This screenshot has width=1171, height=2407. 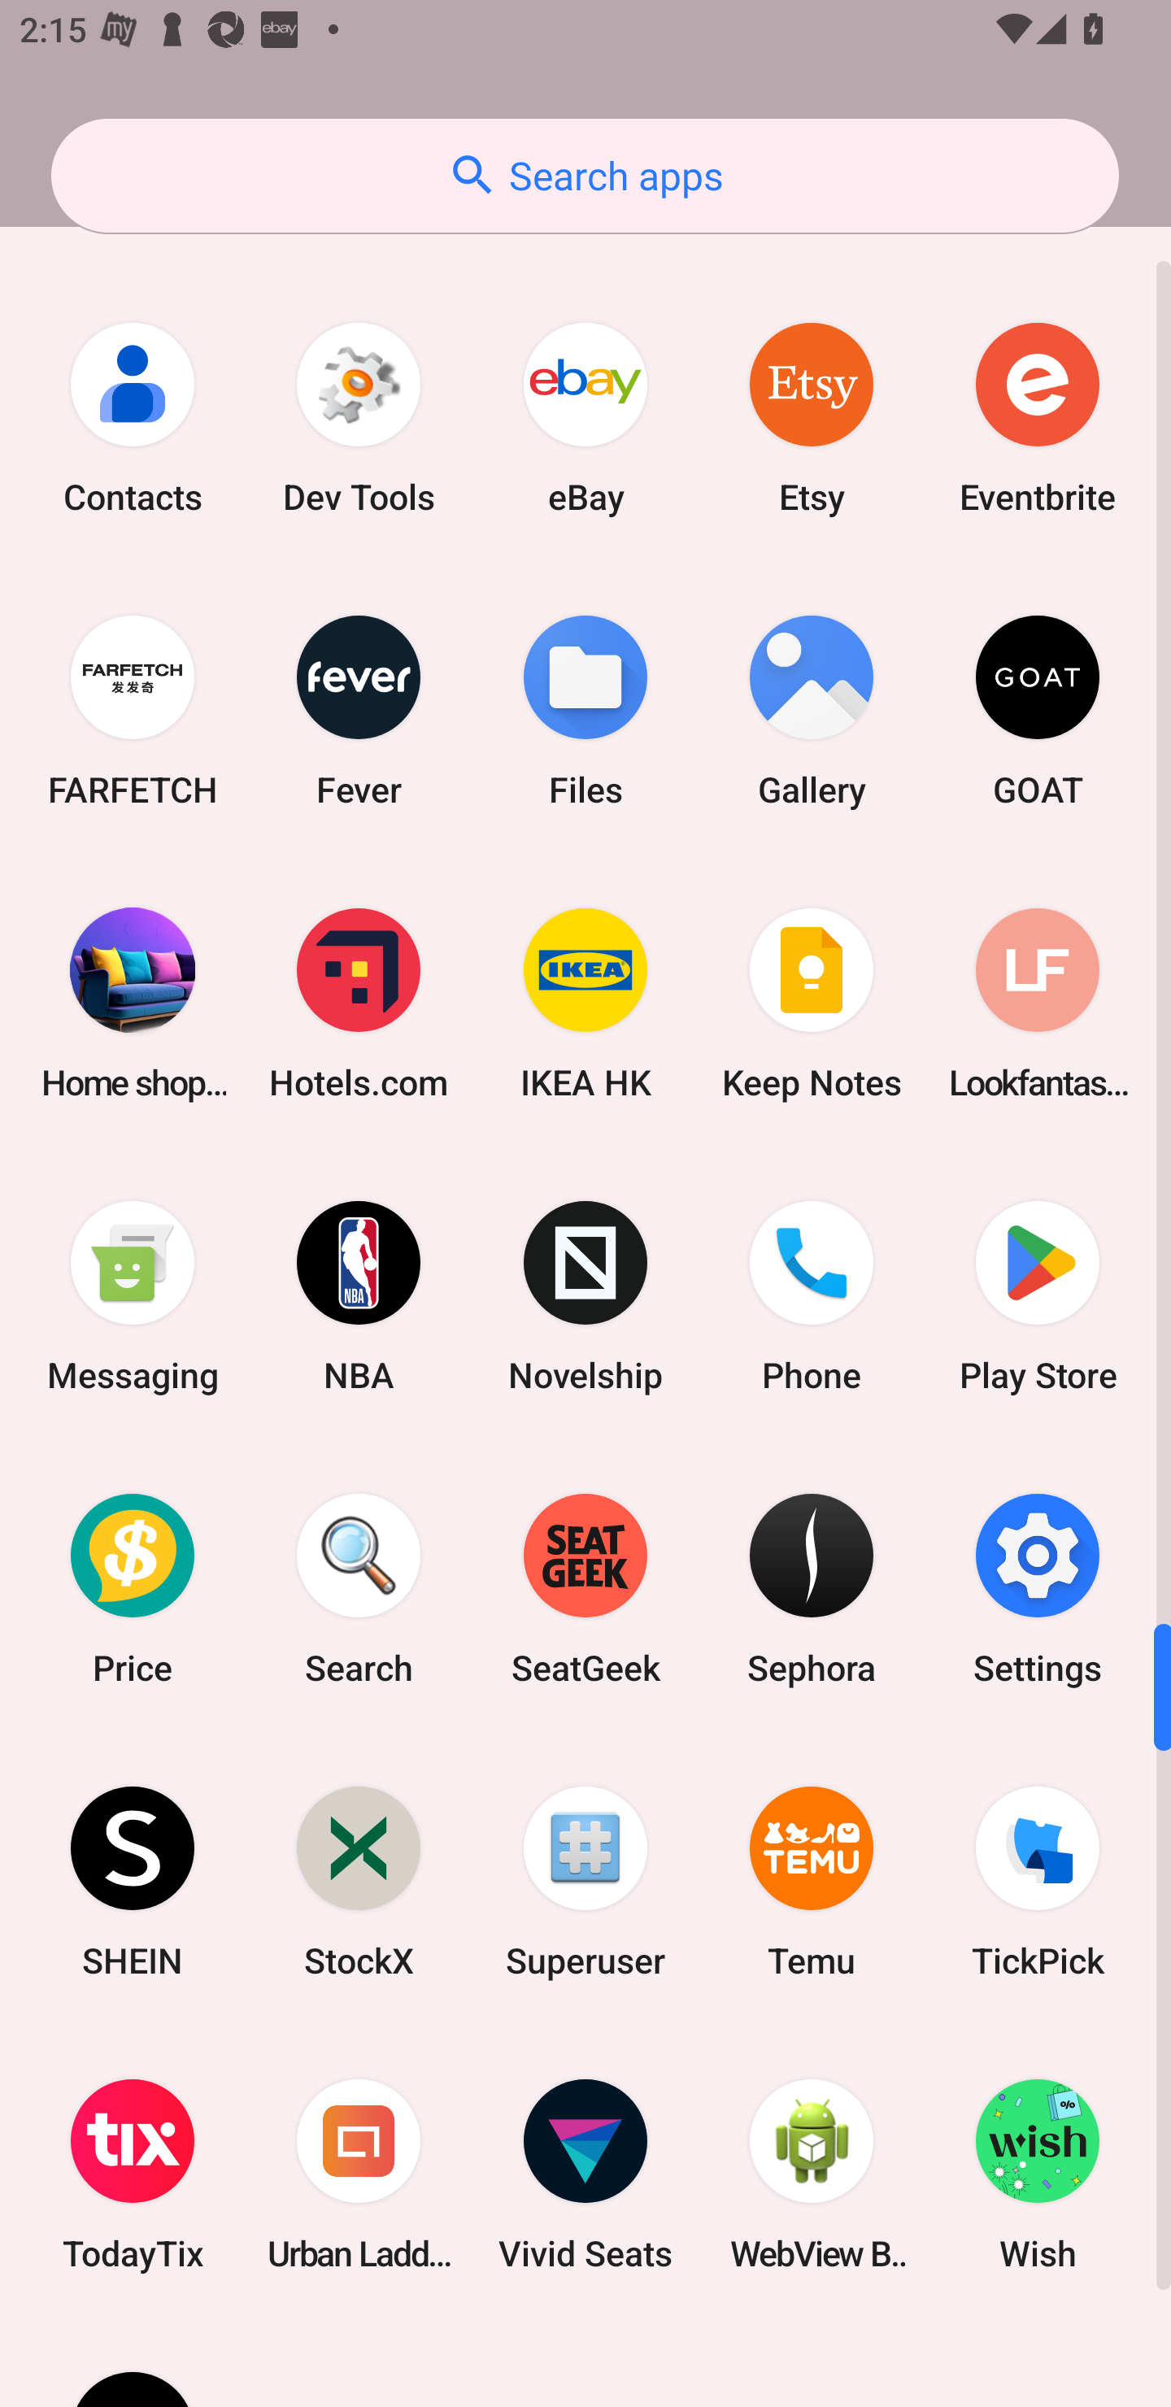 What do you see at coordinates (1038, 2174) in the screenshot?
I see `Wish` at bounding box center [1038, 2174].